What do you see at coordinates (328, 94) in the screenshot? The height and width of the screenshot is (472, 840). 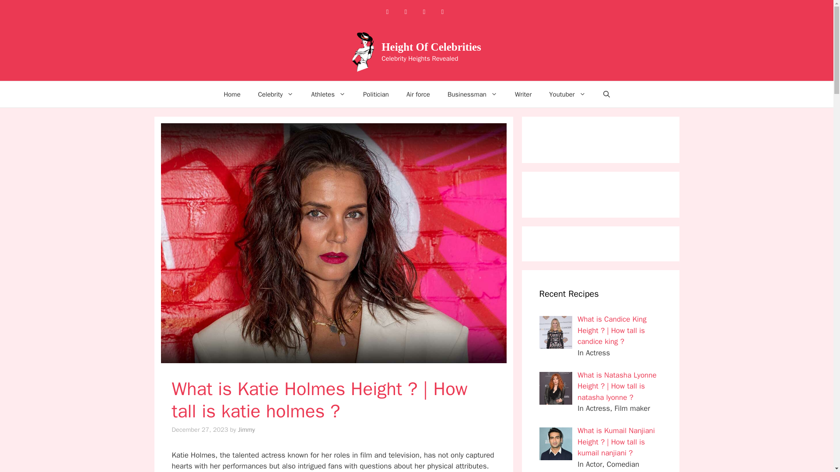 I see `Athletes` at bounding box center [328, 94].